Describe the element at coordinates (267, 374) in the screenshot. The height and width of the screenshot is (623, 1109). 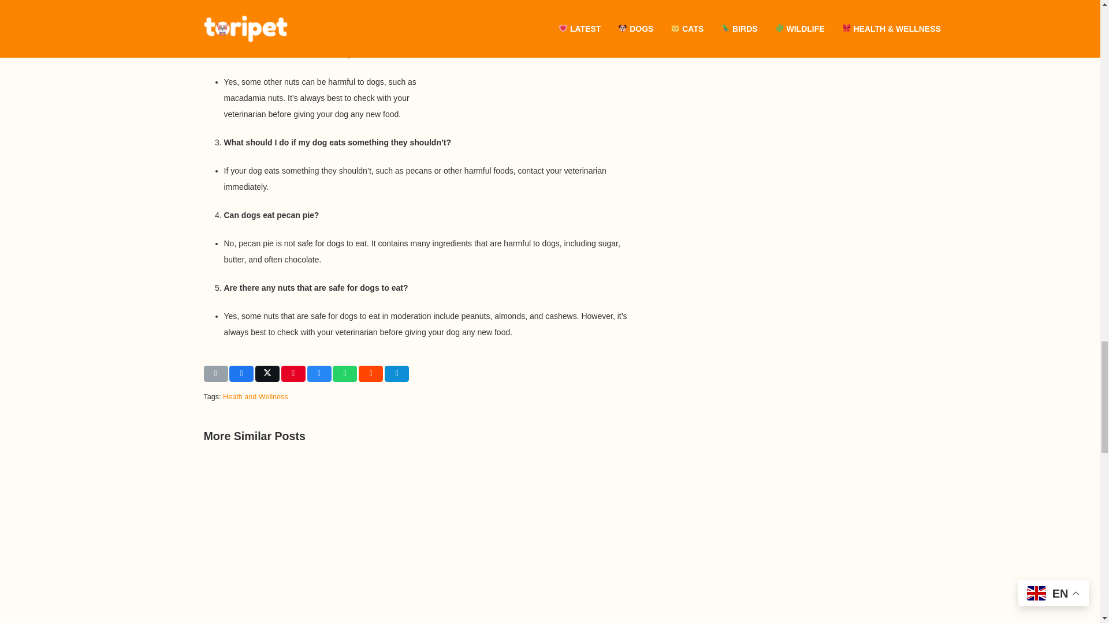
I see `Tweet this` at that location.